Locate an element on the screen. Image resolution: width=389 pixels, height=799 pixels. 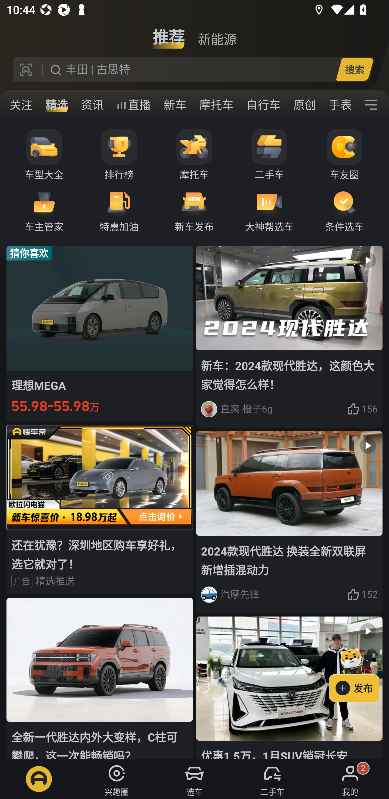
手表 is located at coordinates (338, 105).